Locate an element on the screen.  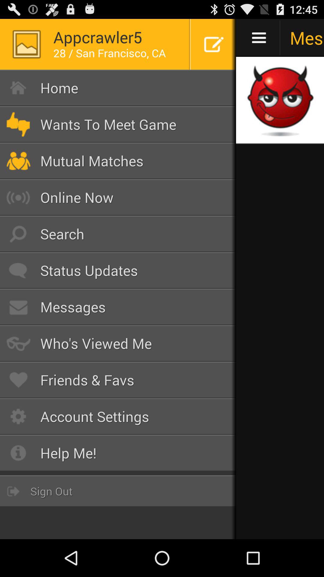
turn on the icon above the account settings button is located at coordinates (118, 380).